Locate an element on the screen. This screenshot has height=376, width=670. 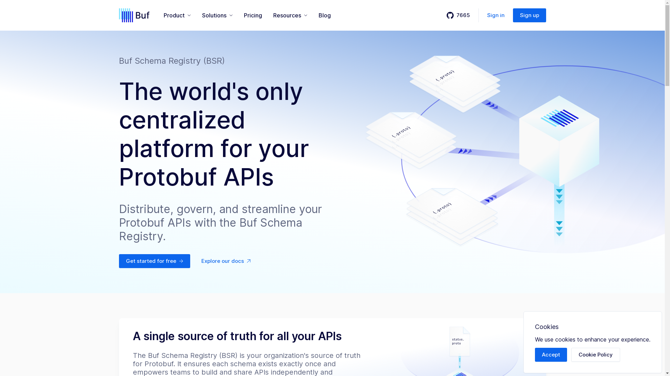
Product is located at coordinates (177, 15).